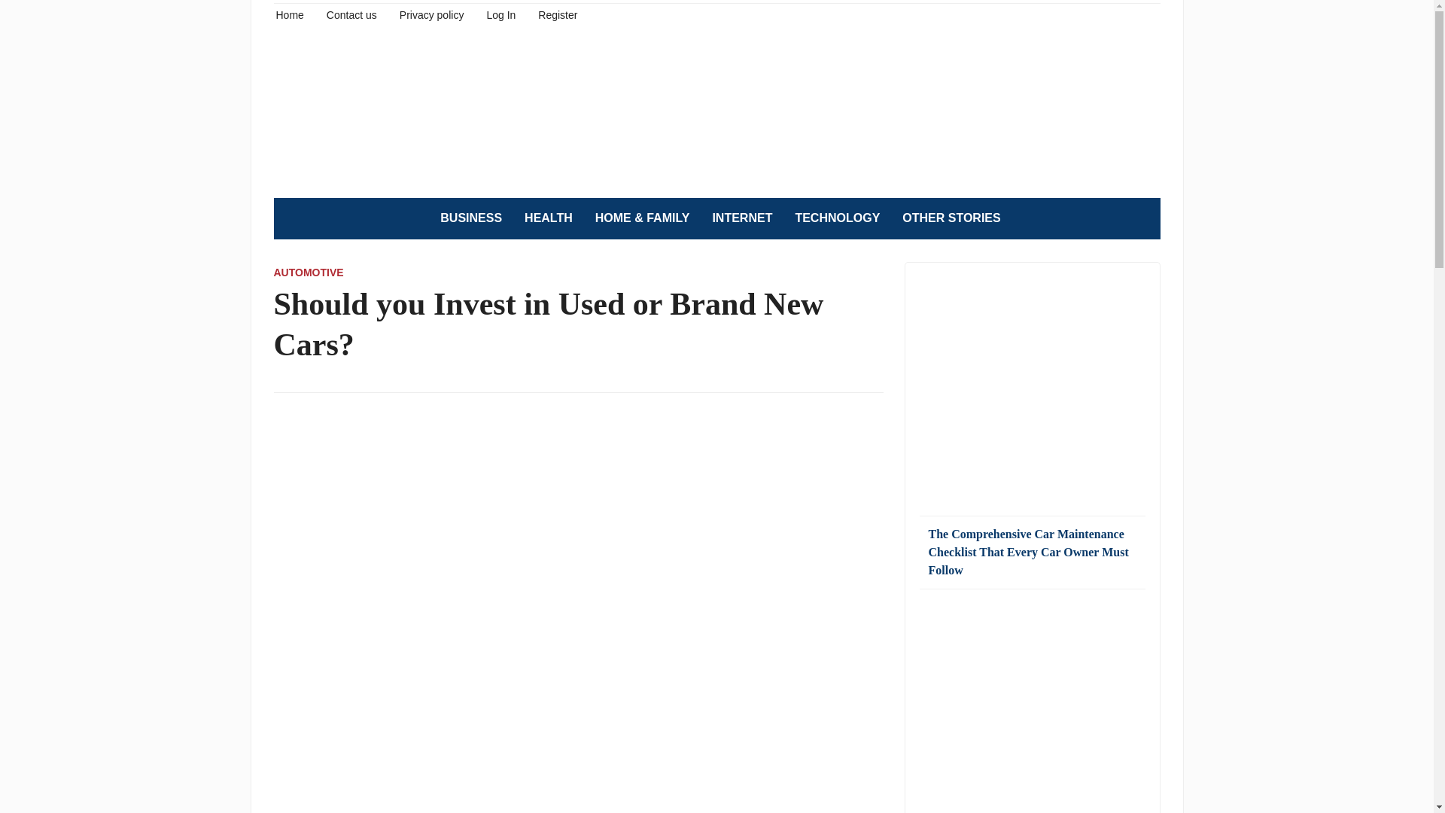 The height and width of the screenshot is (813, 1445). Describe the element at coordinates (1141, 218) in the screenshot. I see `Search` at that location.